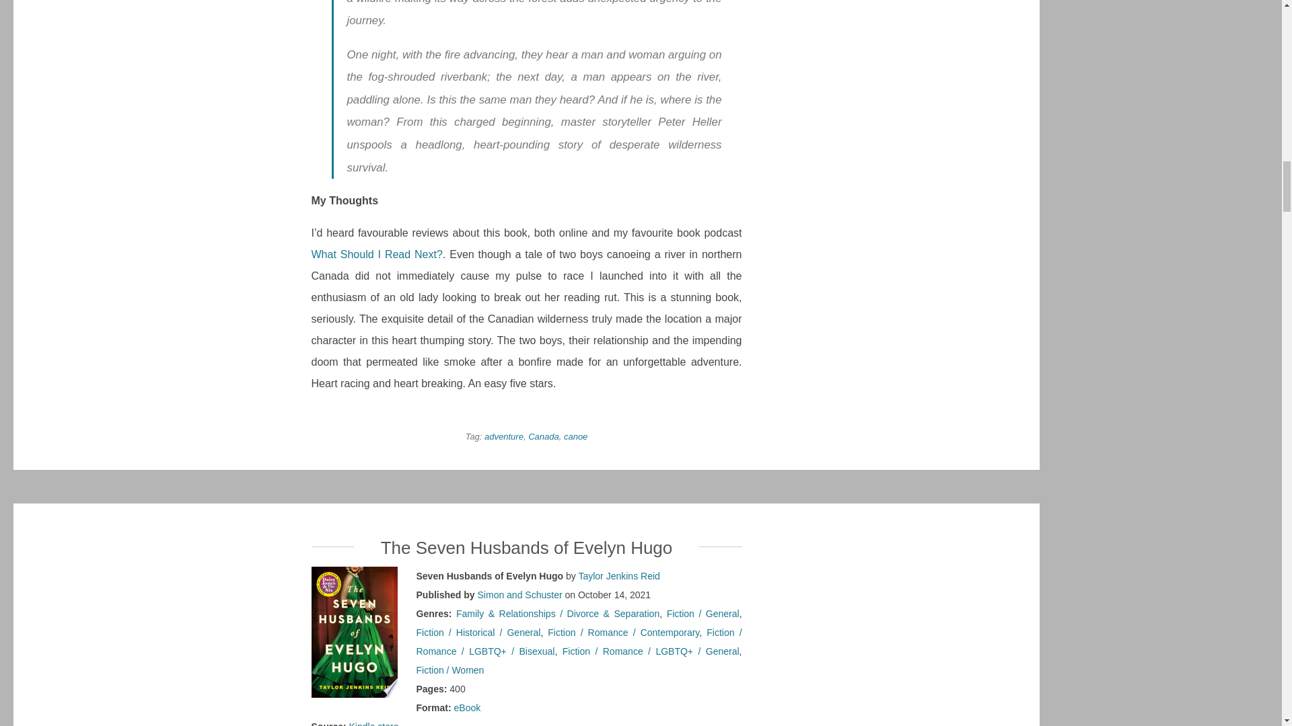 This screenshot has height=726, width=1292. I want to click on The Seven Husbands of Evelyn Hugo, so click(527, 548).